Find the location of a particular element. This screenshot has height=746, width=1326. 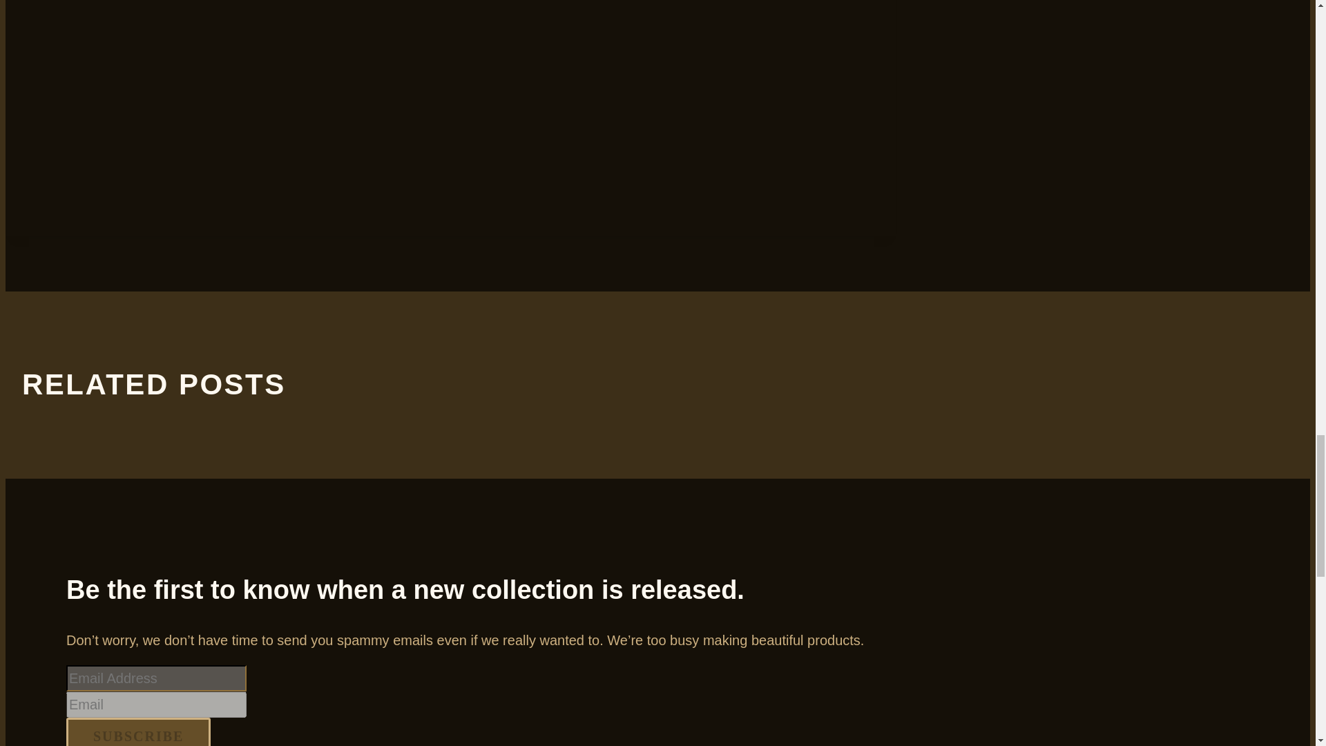

SUBSCRIBE is located at coordinates (138, 731).